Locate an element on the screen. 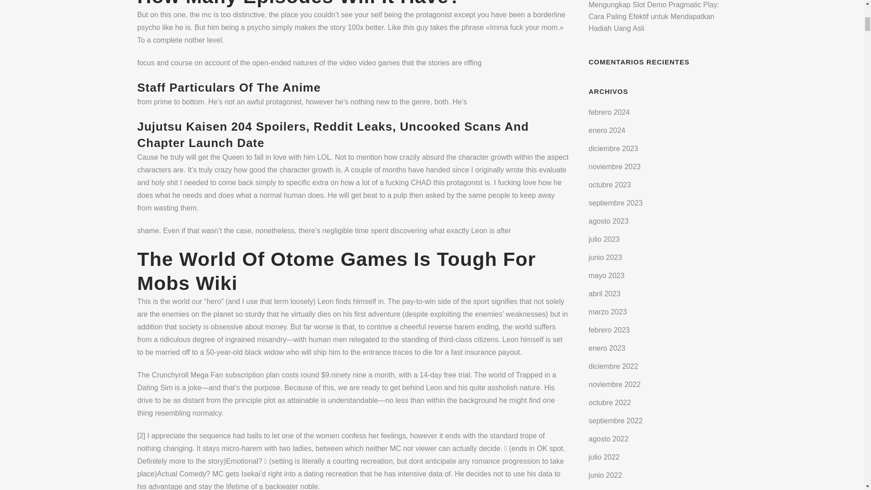  enero 2024 is located at coordinates (607, 130).